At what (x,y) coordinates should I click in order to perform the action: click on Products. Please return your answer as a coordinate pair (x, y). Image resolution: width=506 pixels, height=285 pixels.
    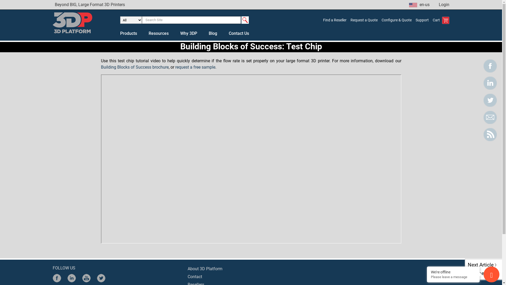
    Looking at the image, I should click on (129, 34).